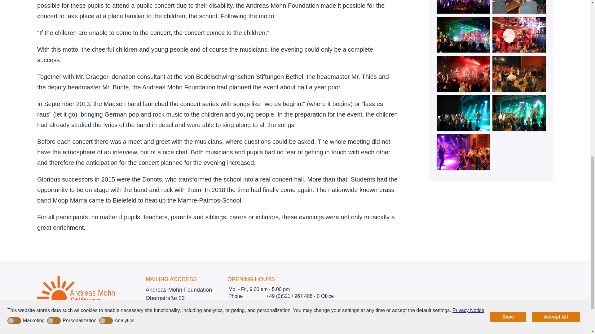 The width and height of the screenshot is (595, 334). I want to click on Band members sign autographes for the pupils, so click(519, 7).